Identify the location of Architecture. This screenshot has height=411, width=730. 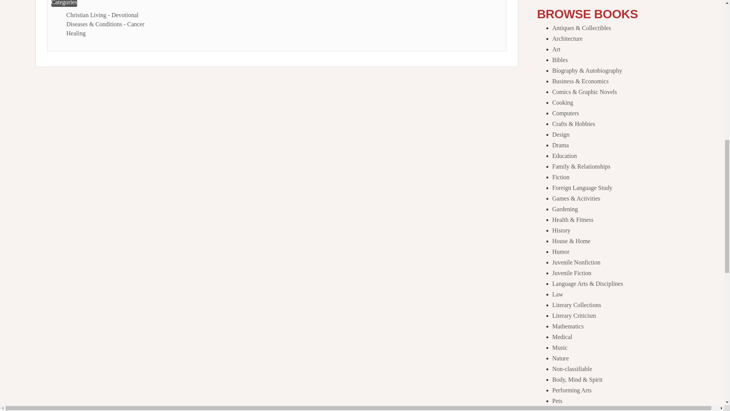
(567, 38).